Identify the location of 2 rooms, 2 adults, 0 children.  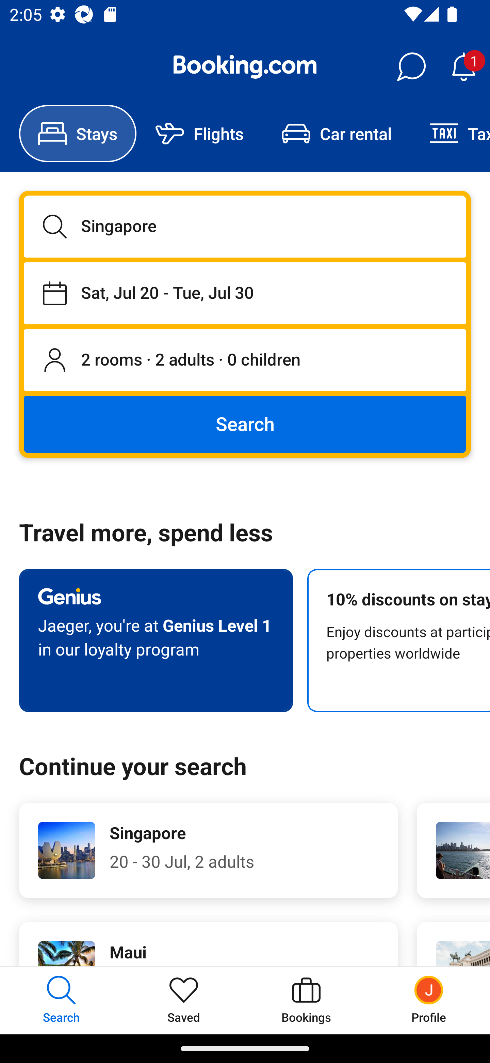
(245, 360).